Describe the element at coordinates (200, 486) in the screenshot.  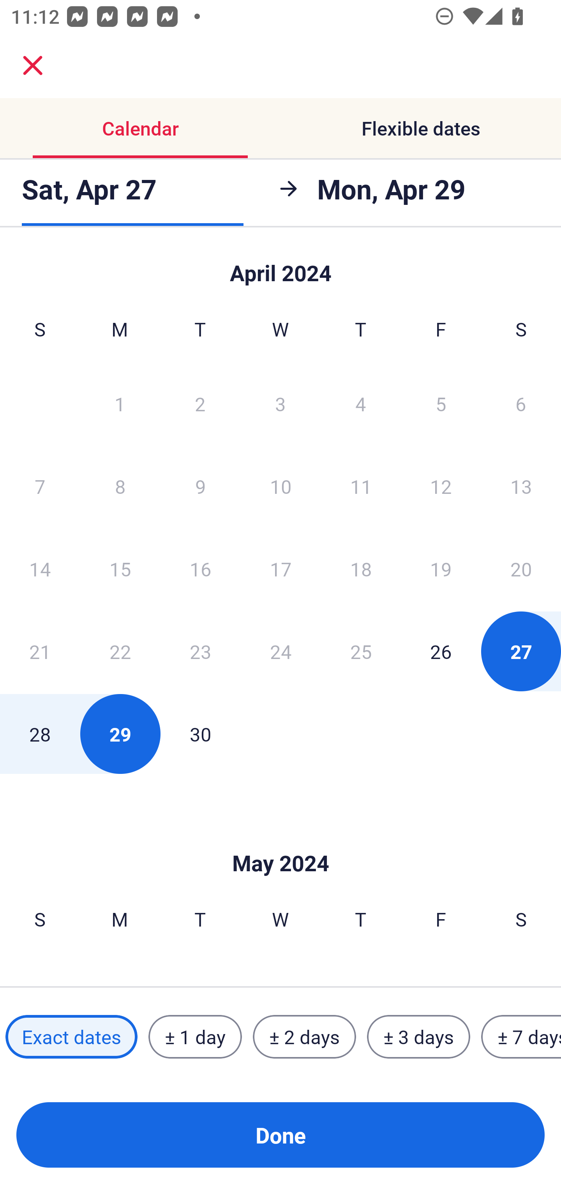
I see `9 Tuesday, April 9, 2024` at that location.